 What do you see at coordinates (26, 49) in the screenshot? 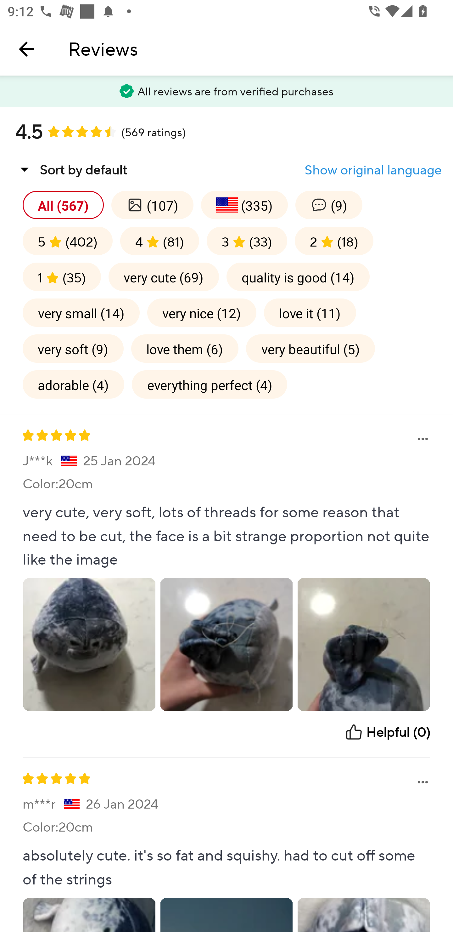
I see `Navigate up` at bounding box center [26, 49].